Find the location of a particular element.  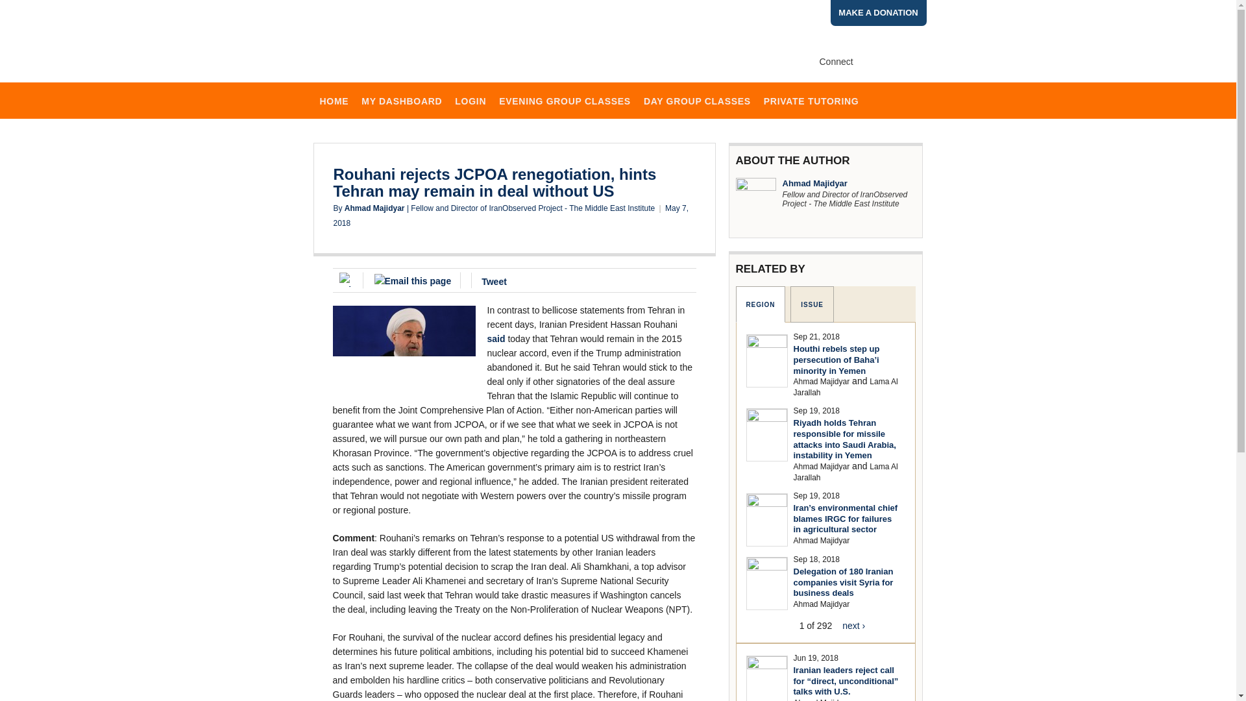

twitter is located at coordinates (890, 61).